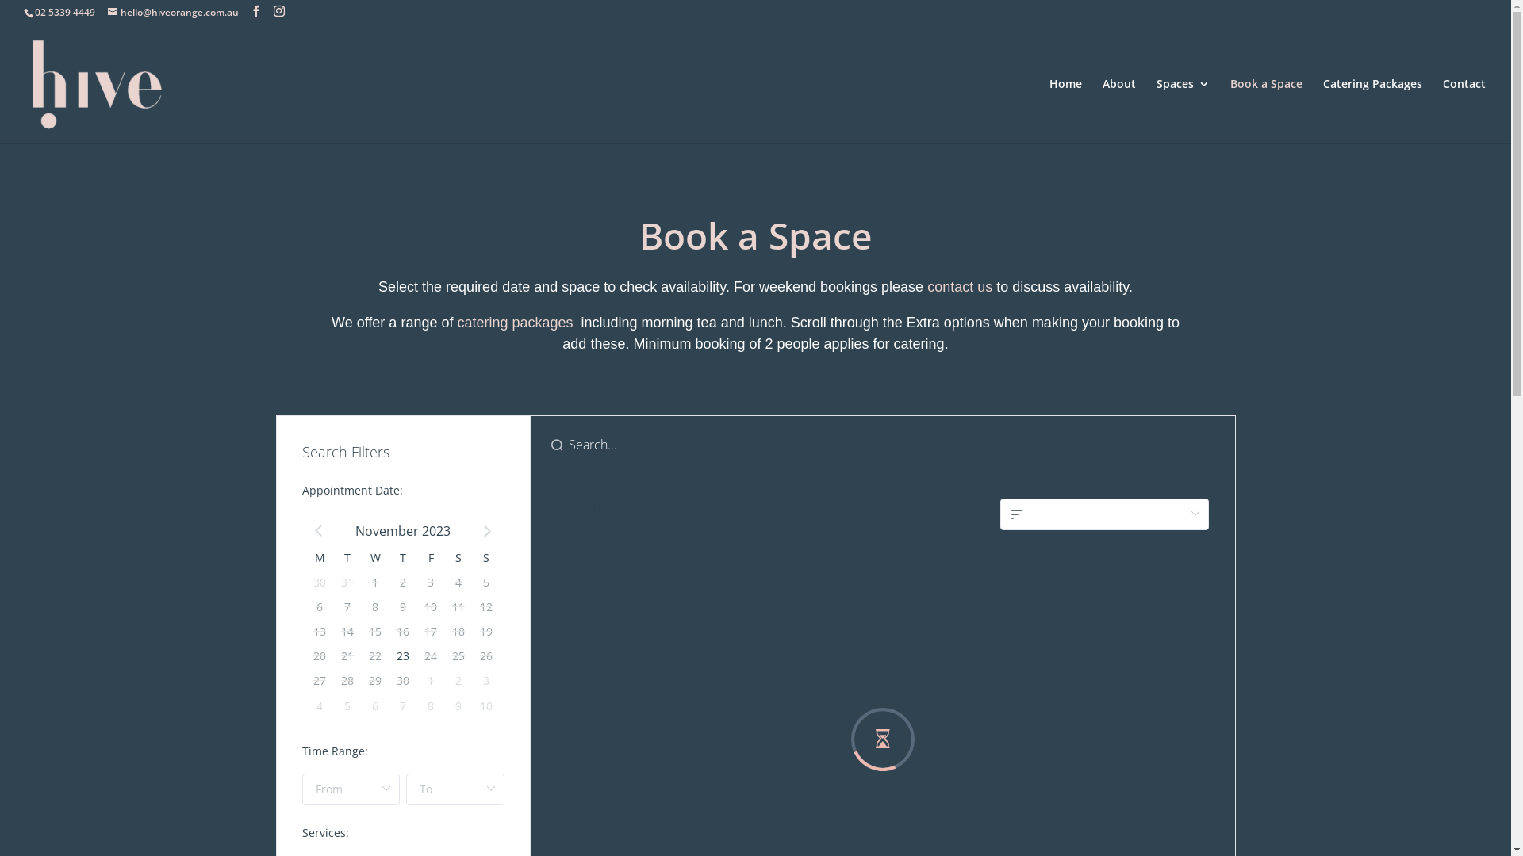  Describe the element at coordinates (960, 287) in the screenshot. I see `contact us` at that location.